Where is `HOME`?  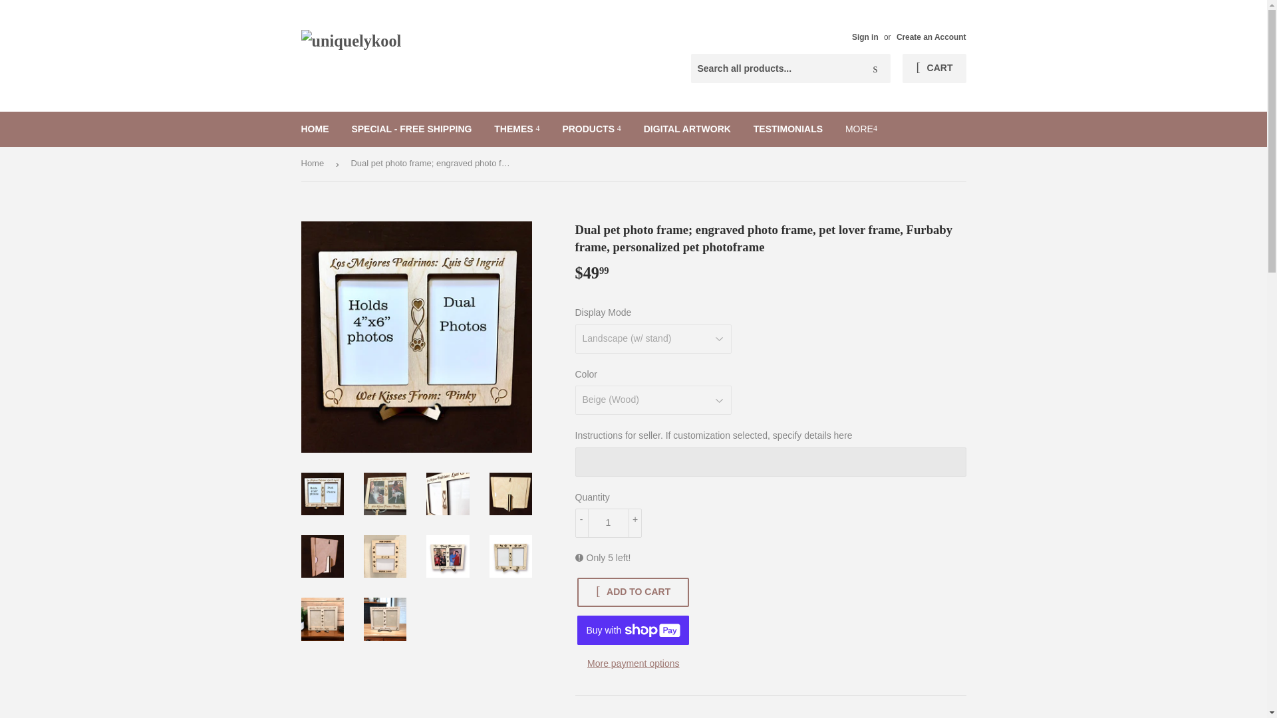 HOME is located at coordinates (315, 129).